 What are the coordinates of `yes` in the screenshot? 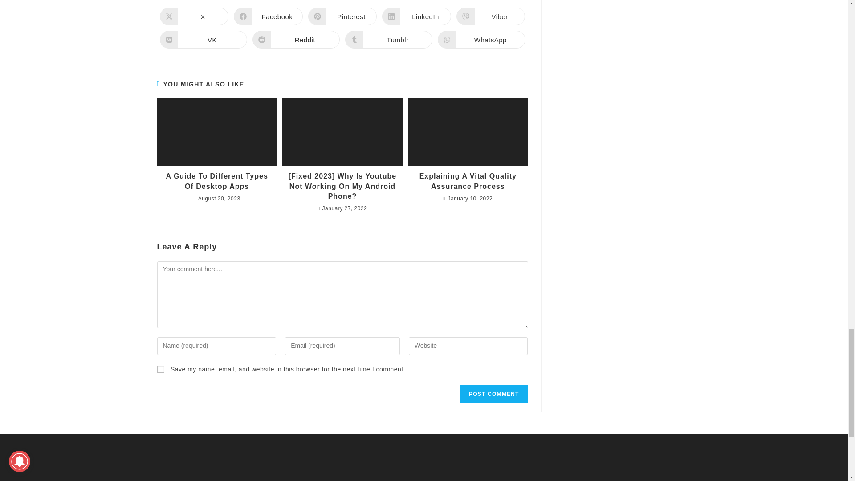 It's located at (160, 369).